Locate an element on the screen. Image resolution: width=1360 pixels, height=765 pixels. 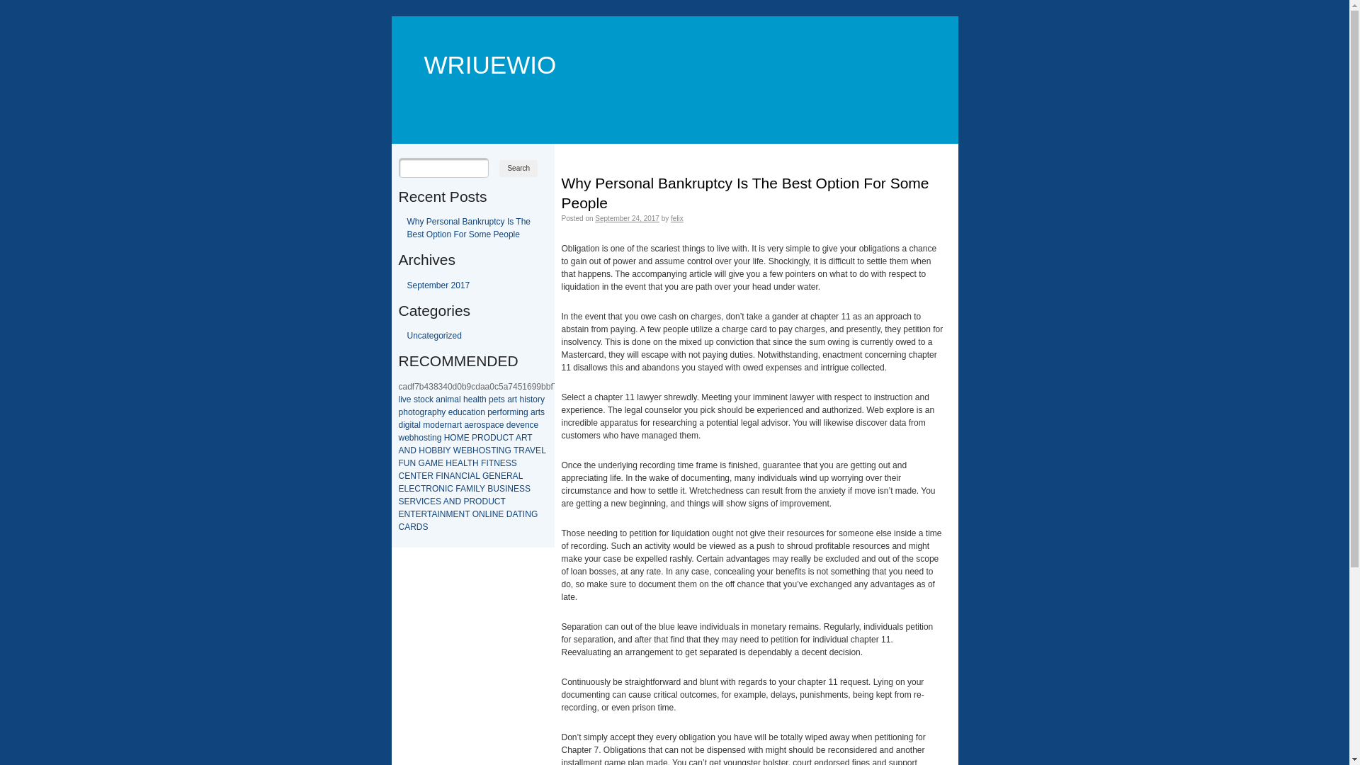
A is located at coordinates (434, 514).